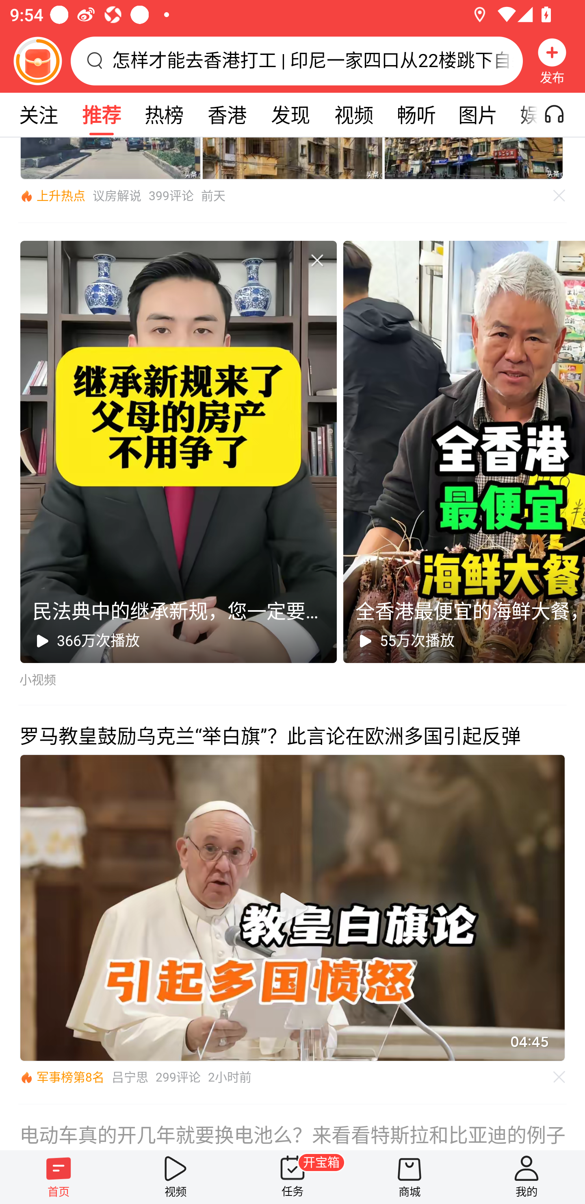  I want to click on 商城, so click(409, 1177).